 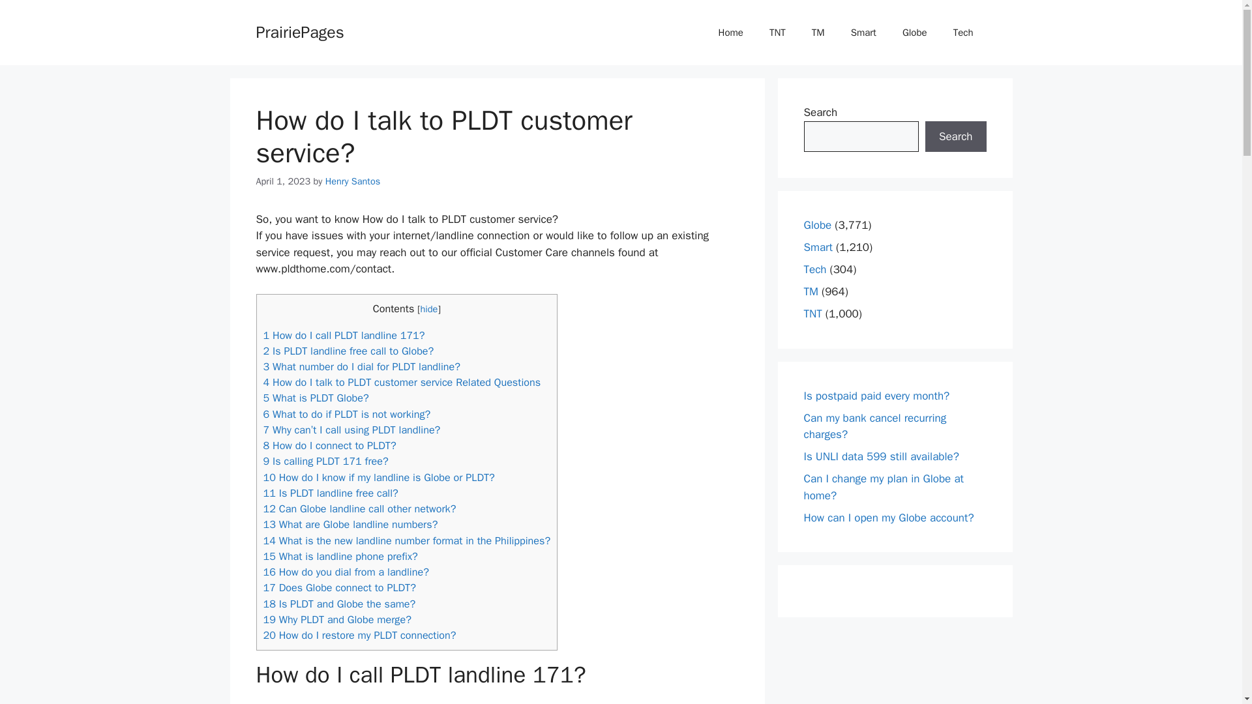 What do you see at coordinates (337, 619) in the screenshot?
I see `19 Why PLDT and Globe merge?` at bounding box center [337, 619].